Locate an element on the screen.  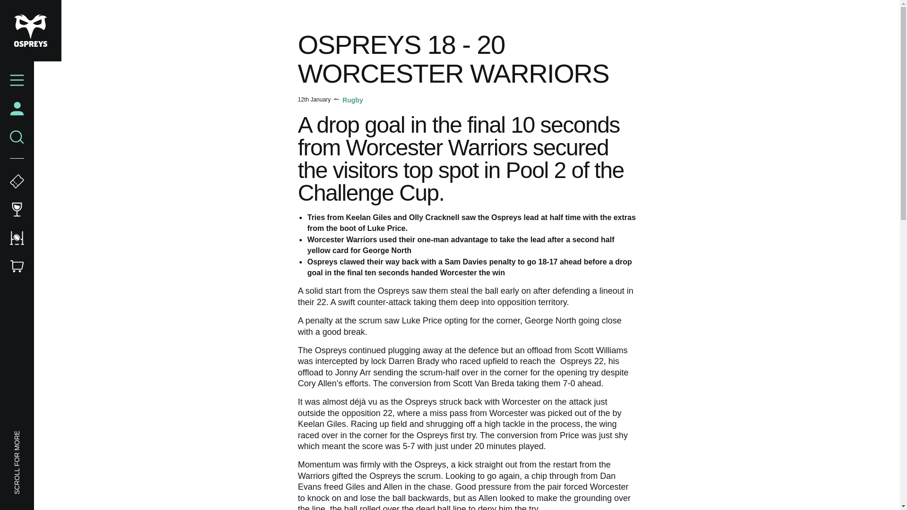
SCROLL FOR MORE is located at coordinates (44, 435).